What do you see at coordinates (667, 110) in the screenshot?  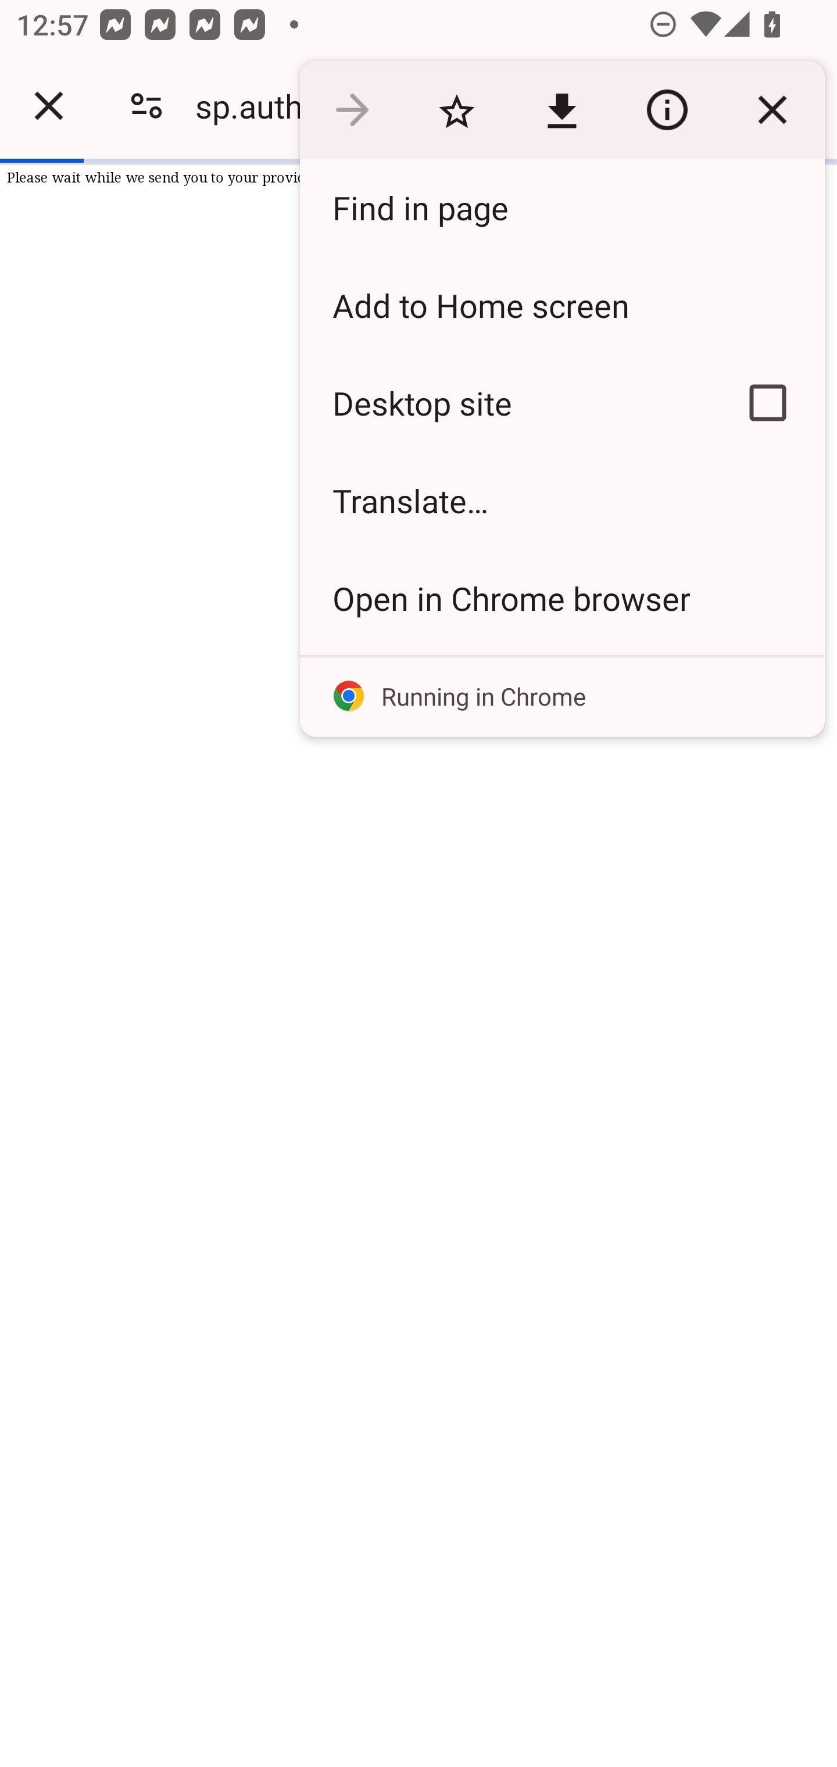 I see `View site information` at bounding box center [667, 110].